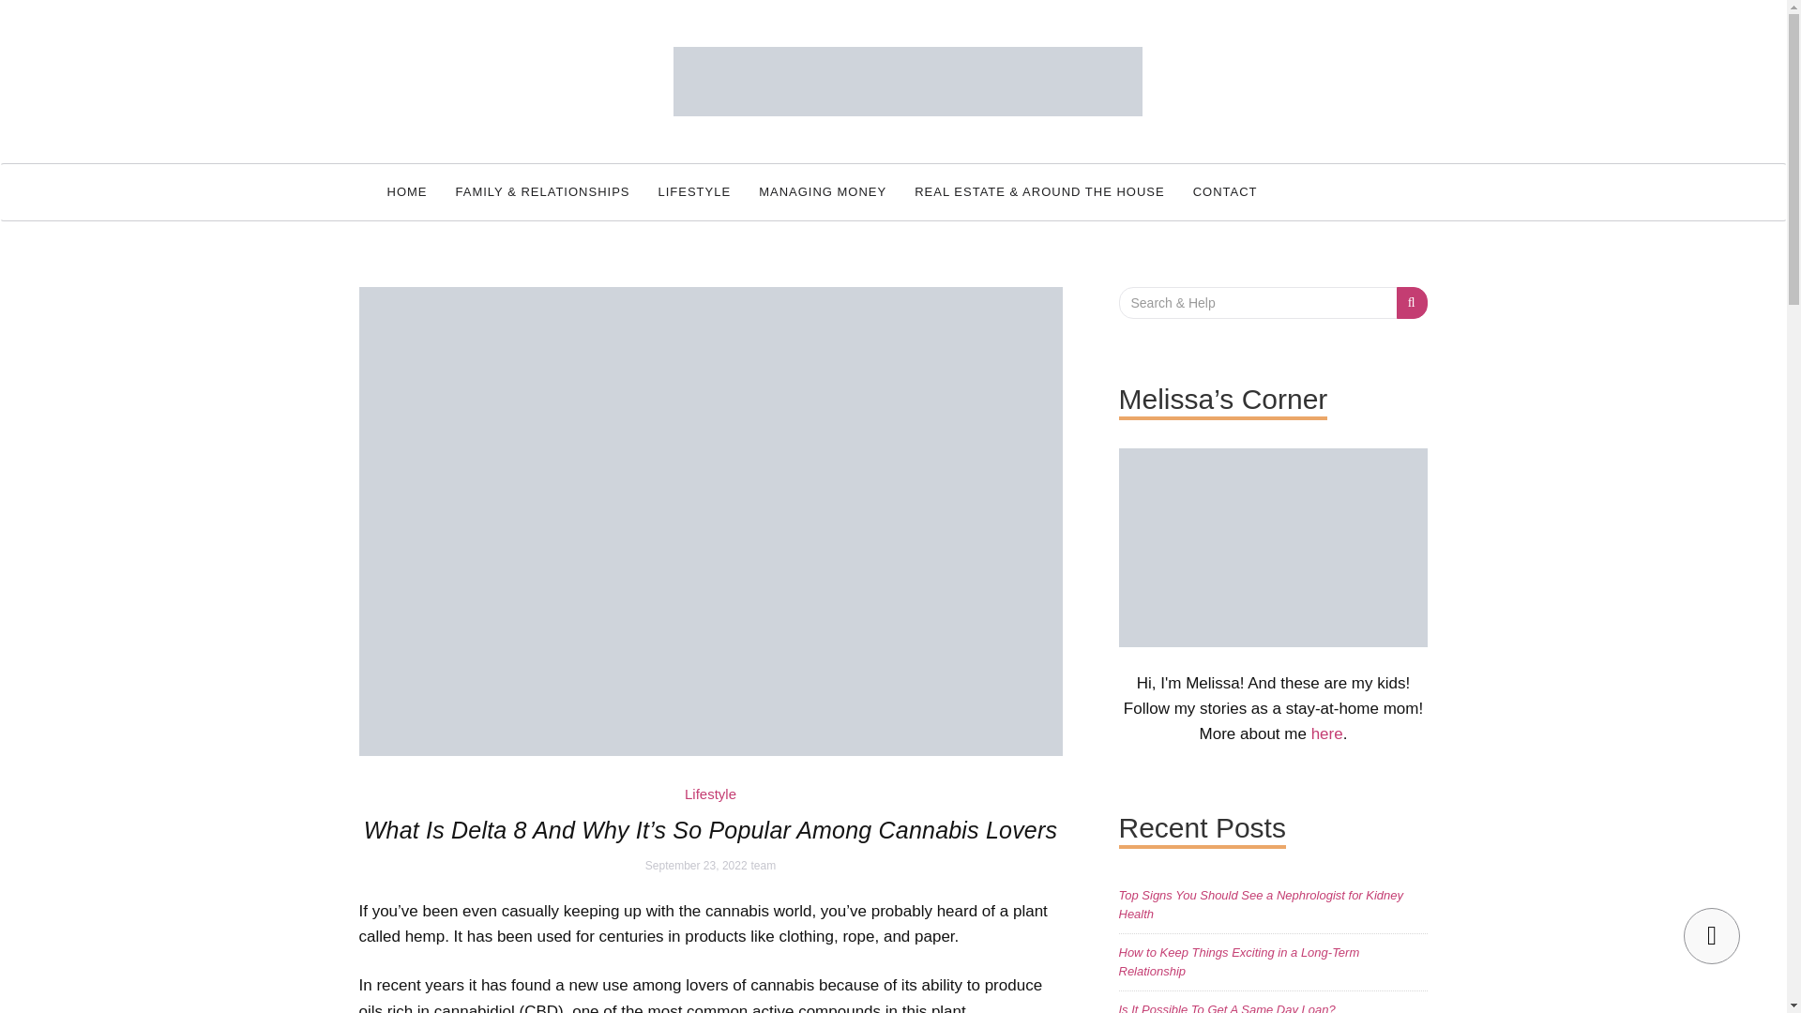 The image size is (1801, 1013). I want to click on Search, so click(1413, 302).